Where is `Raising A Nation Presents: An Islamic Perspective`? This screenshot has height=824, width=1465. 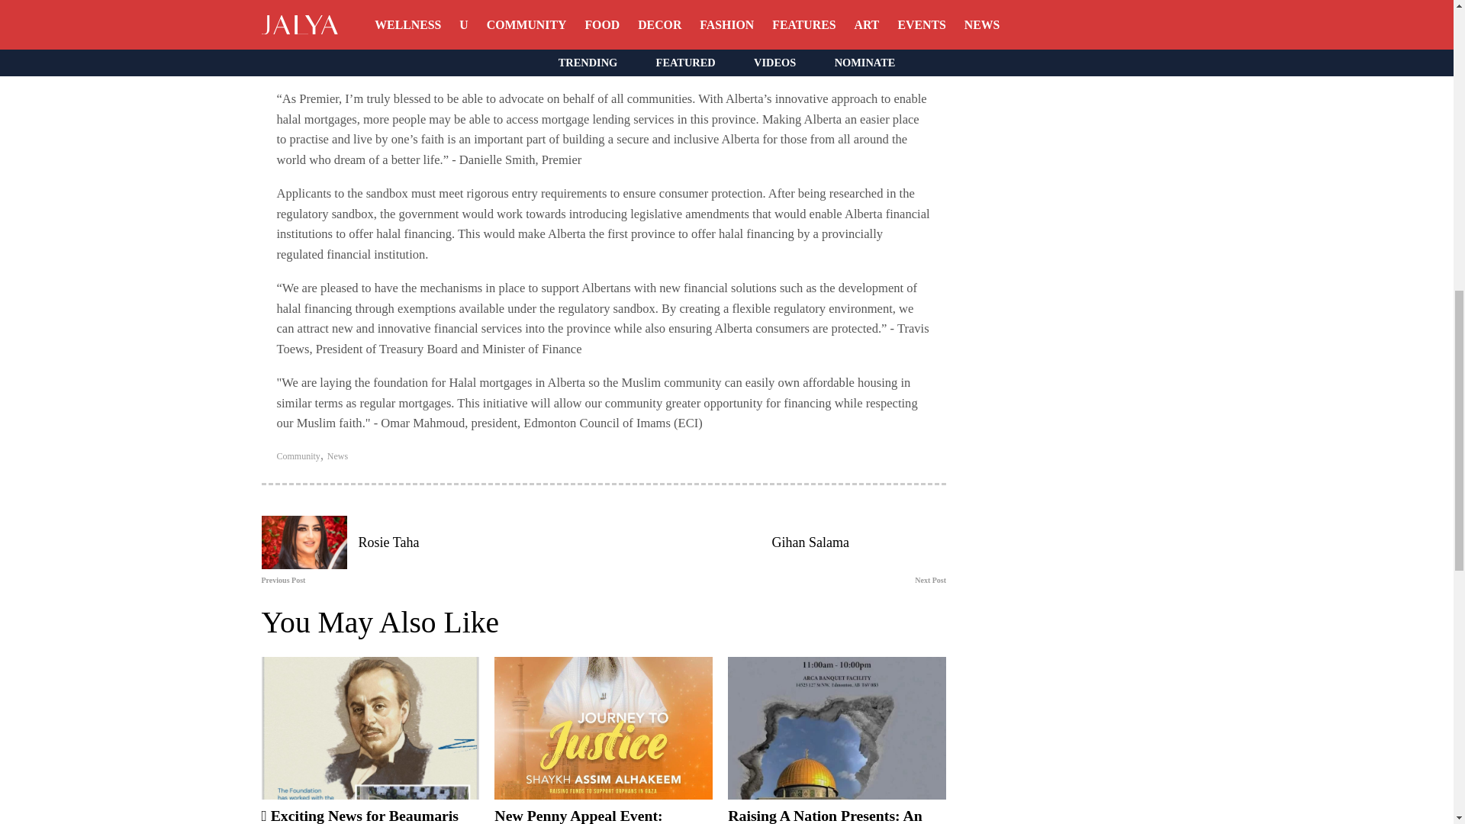 Raising A Nation Presents: An Islamic Perspective is located at coordinates (826, 816).